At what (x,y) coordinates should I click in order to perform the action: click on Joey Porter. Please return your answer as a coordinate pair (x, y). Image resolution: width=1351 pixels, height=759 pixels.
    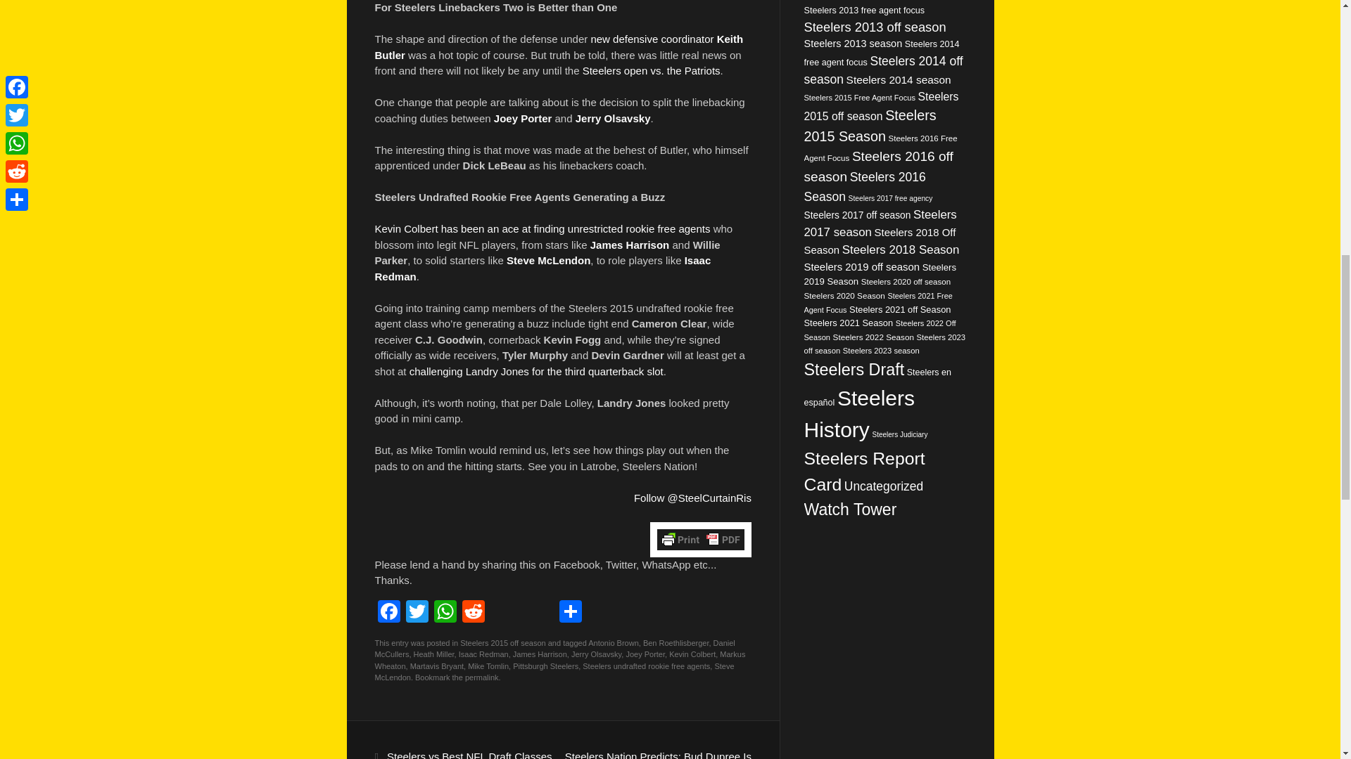
    Looking at the image, I should click on (524, 118).